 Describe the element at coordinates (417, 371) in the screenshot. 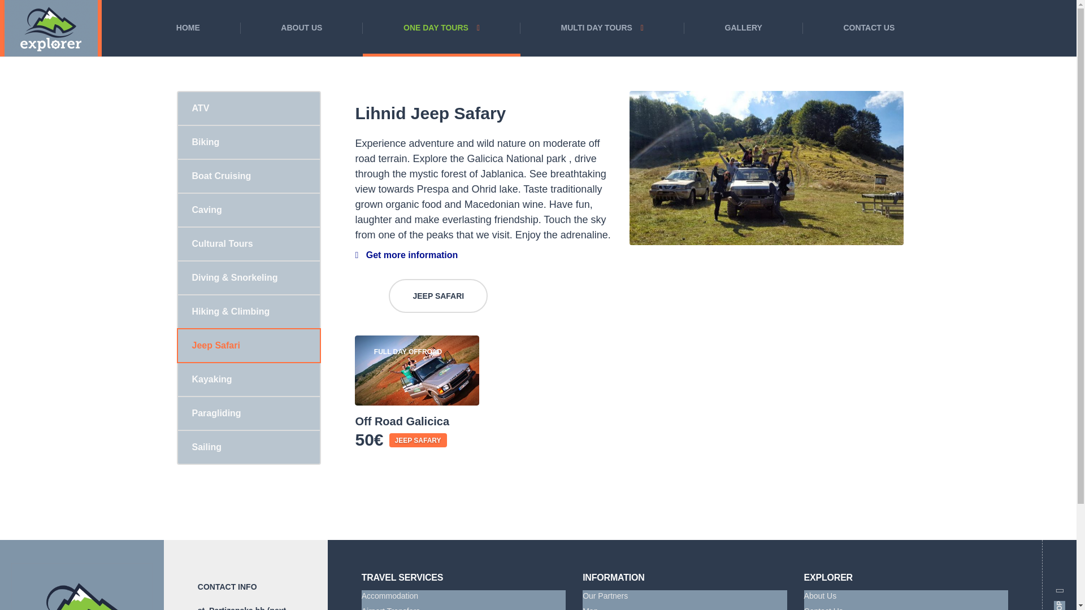

I see `FULL DAY OFFROAD` at that location.